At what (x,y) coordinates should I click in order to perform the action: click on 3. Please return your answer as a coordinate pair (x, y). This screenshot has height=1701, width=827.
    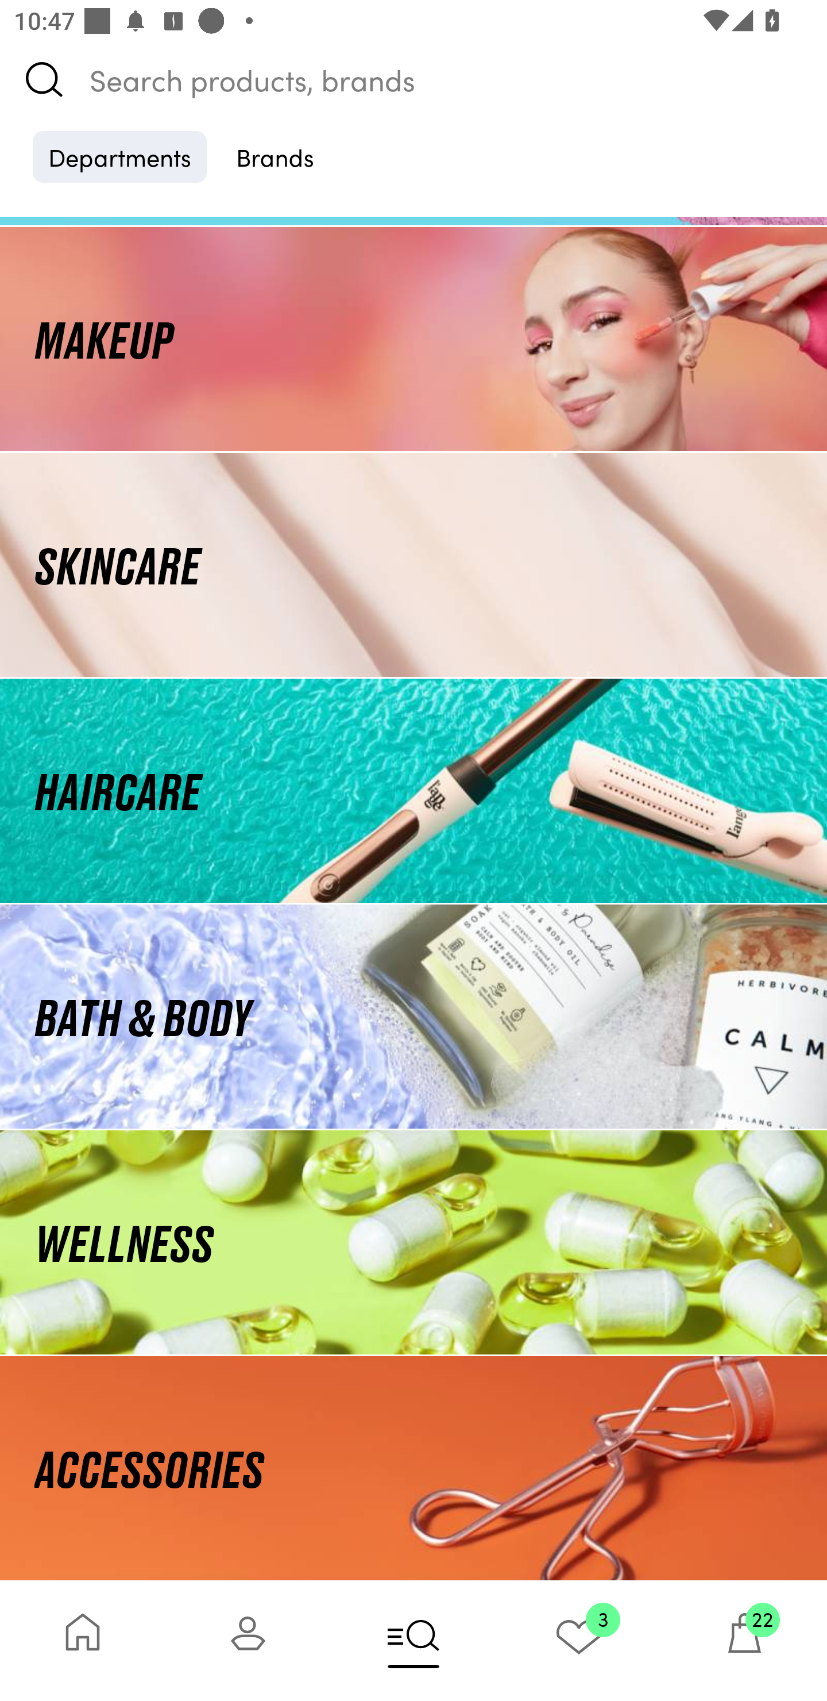
    Looking at the image, I should click on (579, 1640).